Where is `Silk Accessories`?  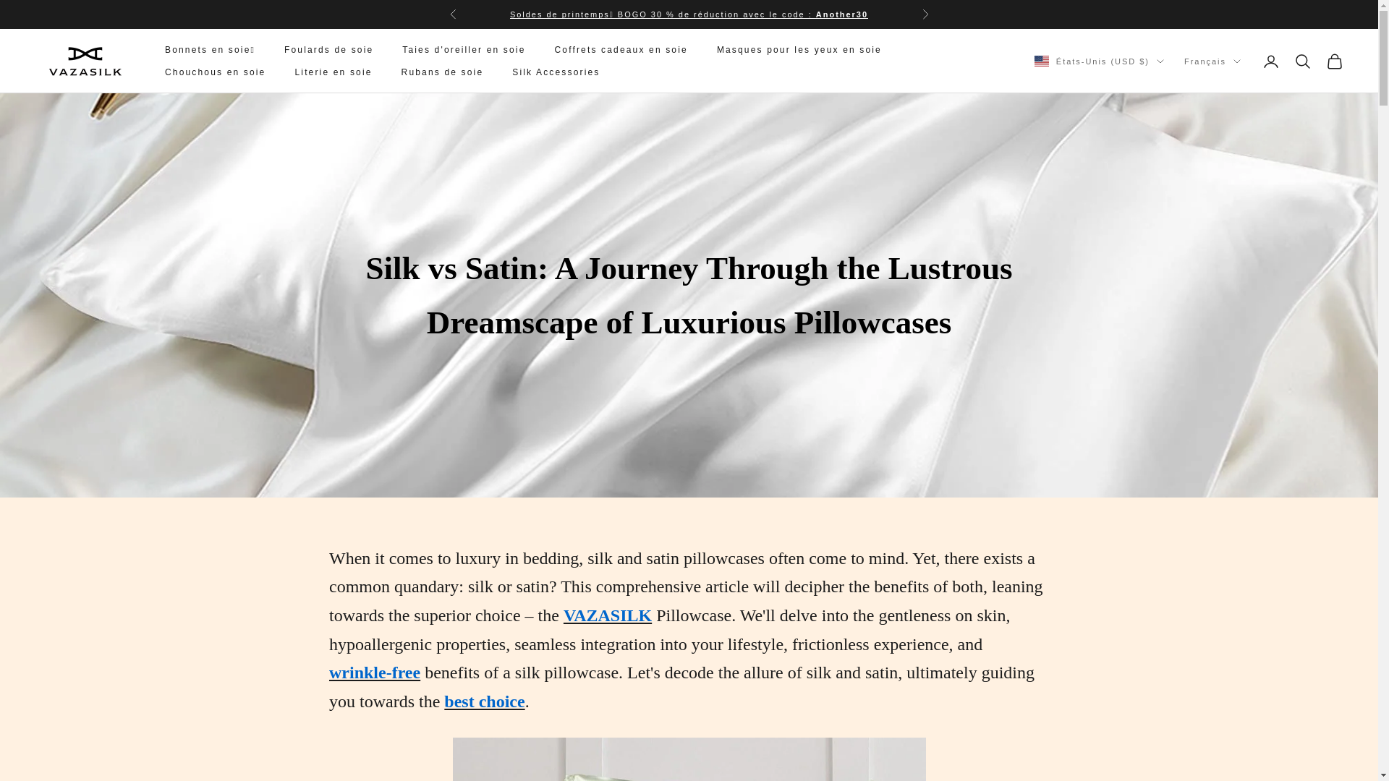
Silk Accessories is located at coordinates (556, 72).